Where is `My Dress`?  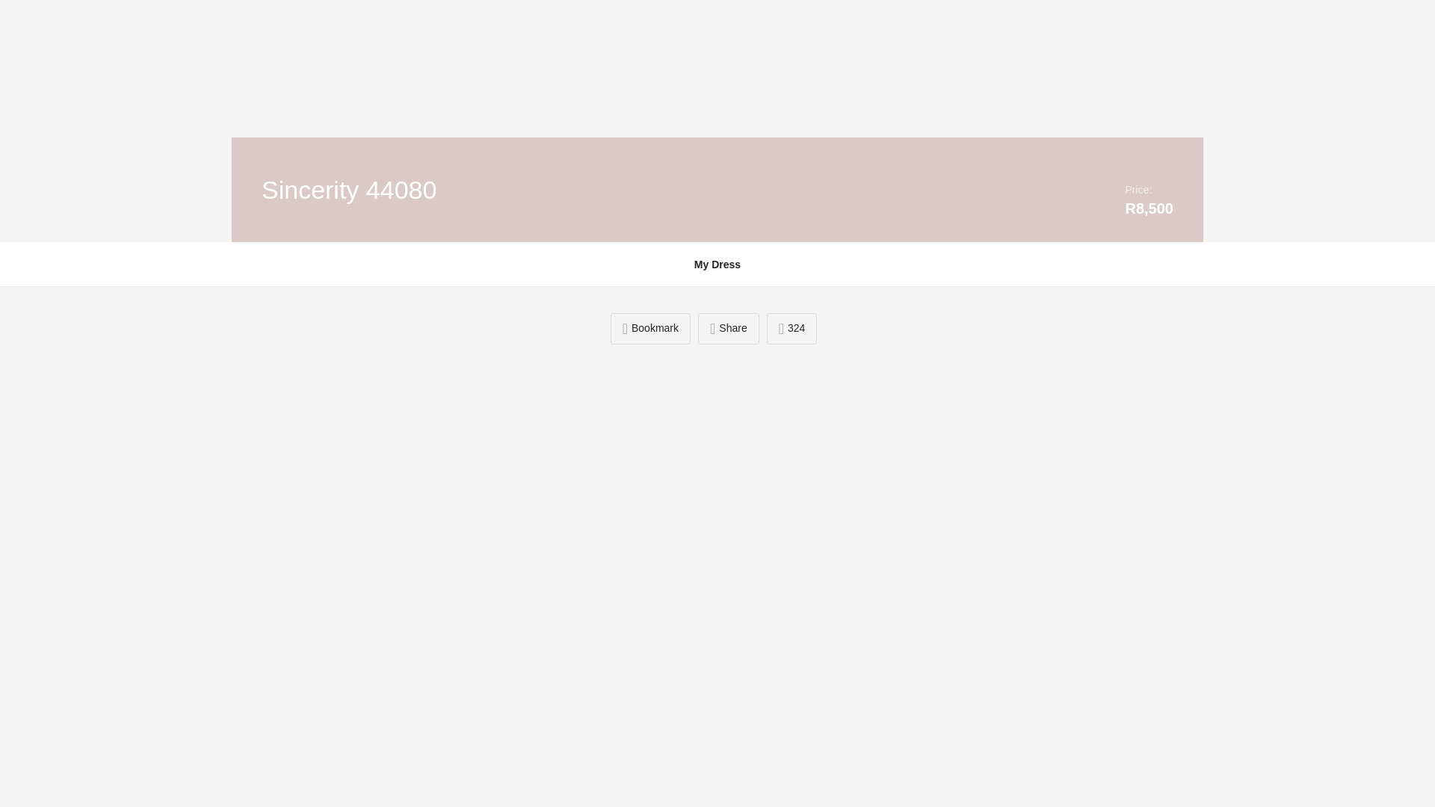 My Dress is located at coordinates (717, 265).